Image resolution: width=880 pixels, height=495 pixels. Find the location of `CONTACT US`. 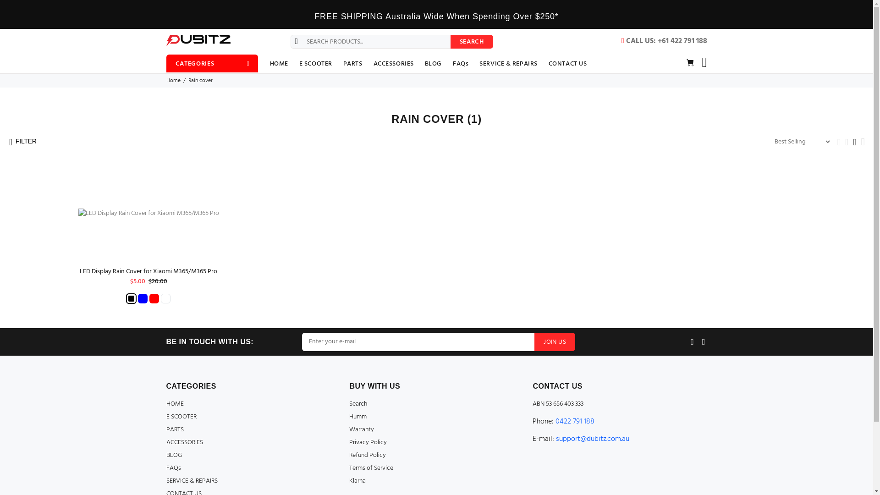

CONTACT US is located at coordinates (565, 63).